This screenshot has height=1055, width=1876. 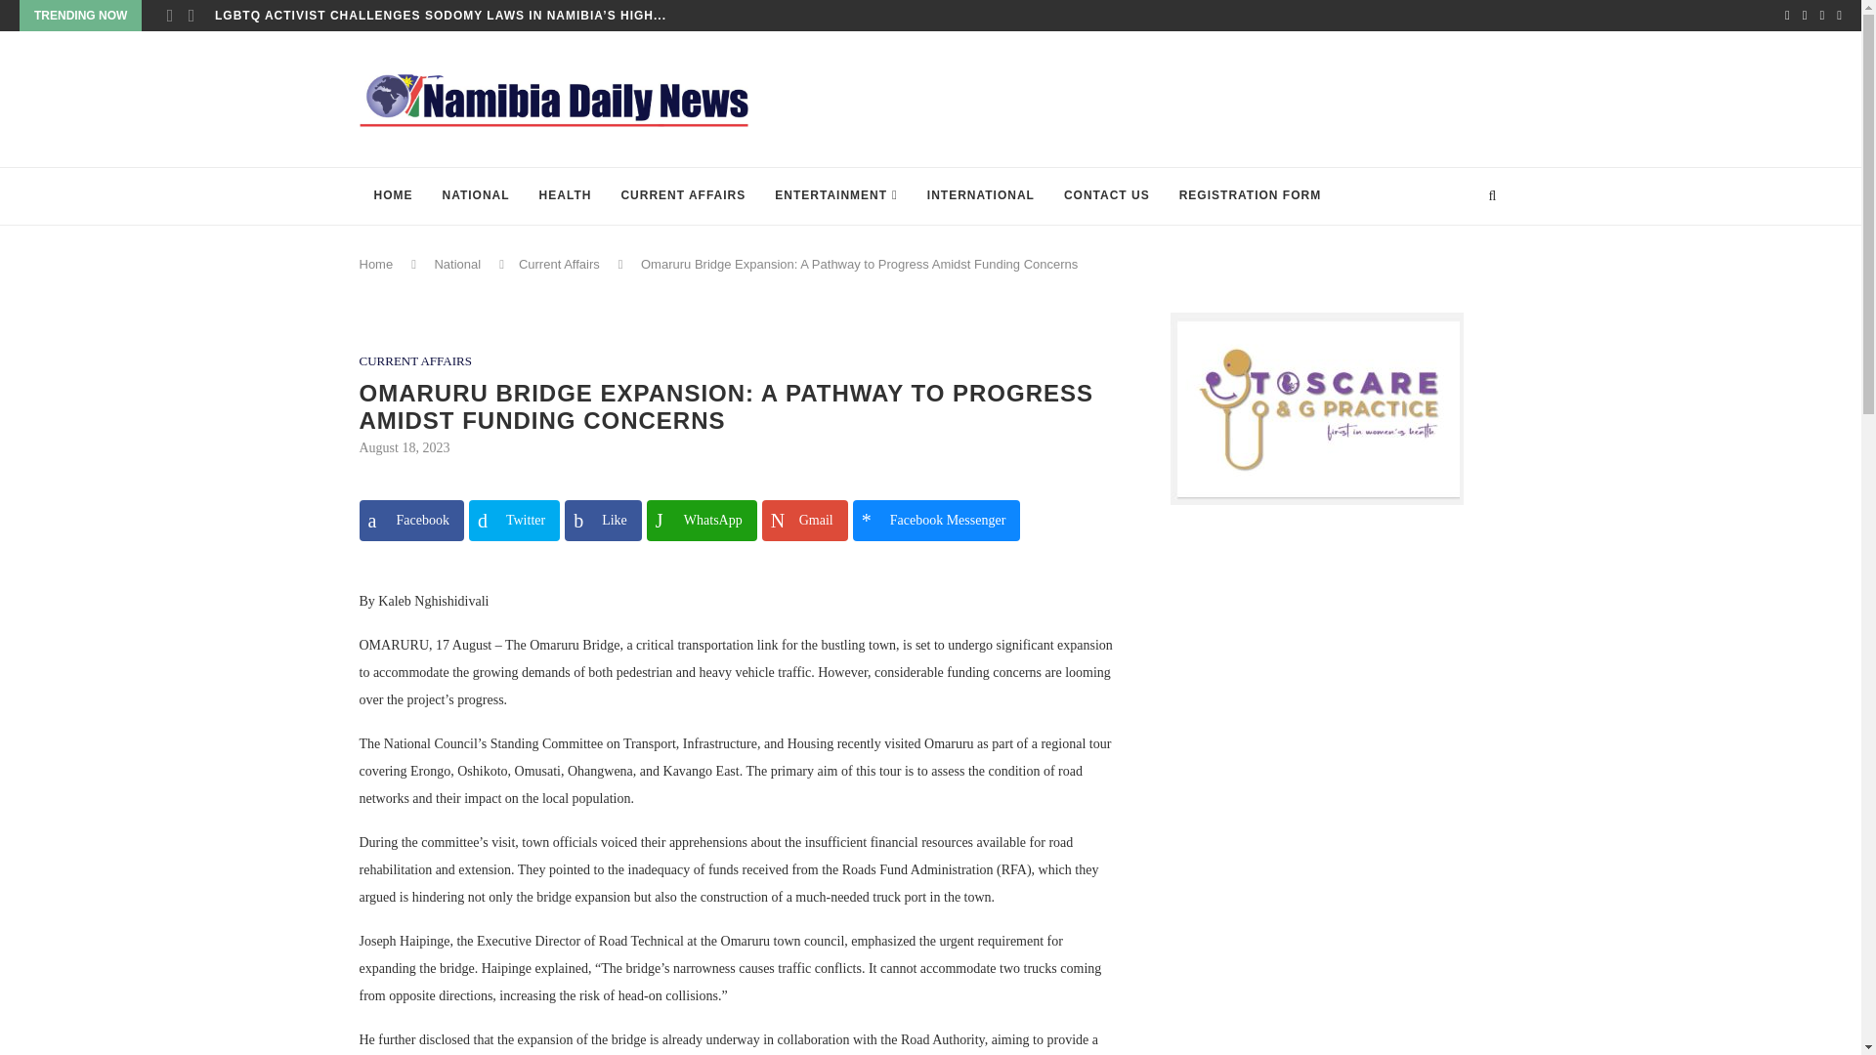 I want to click on Share on Facebook, so click(x=411, y=520).